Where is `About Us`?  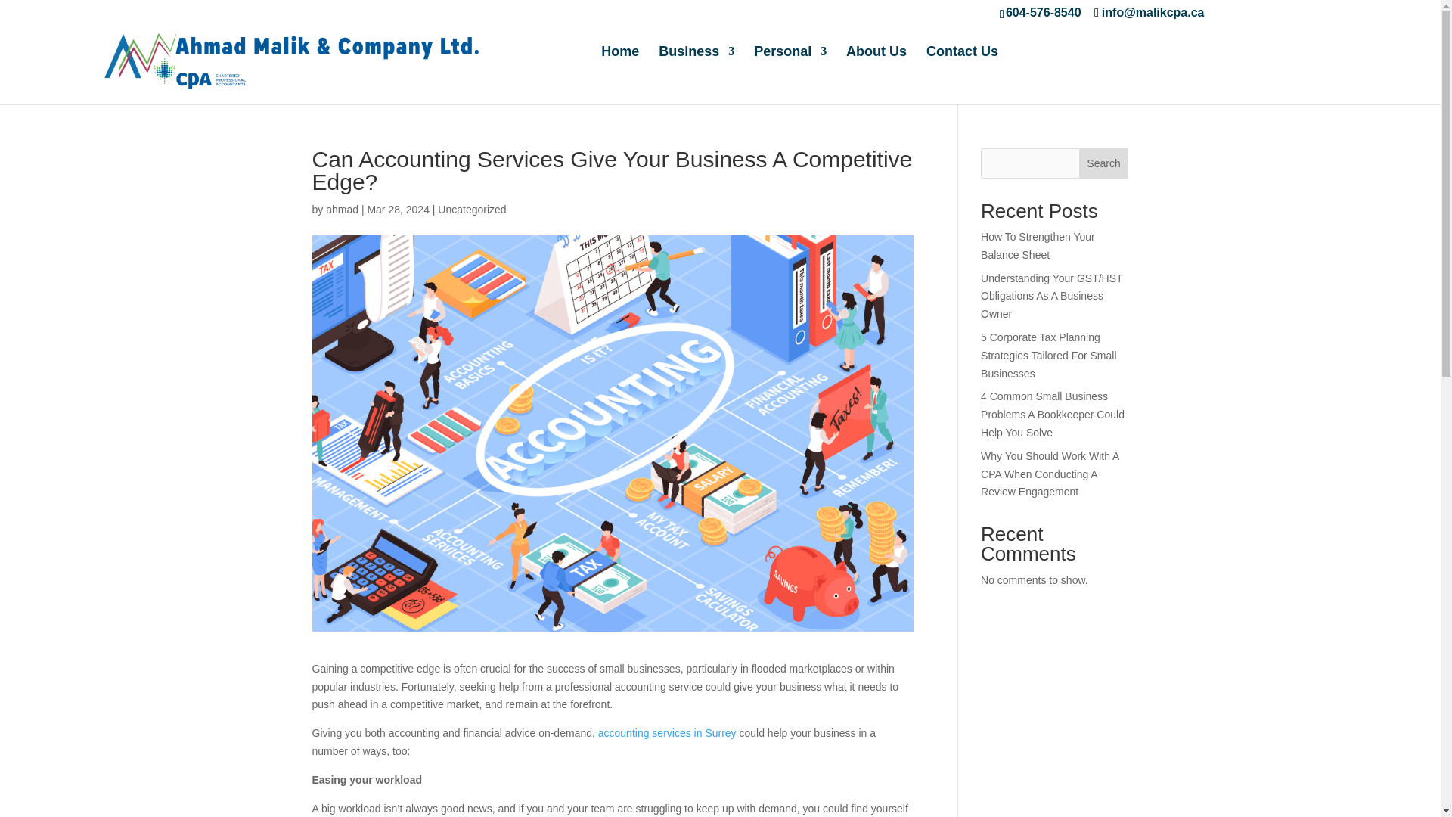 About Us is located at coordinates (876, 64).